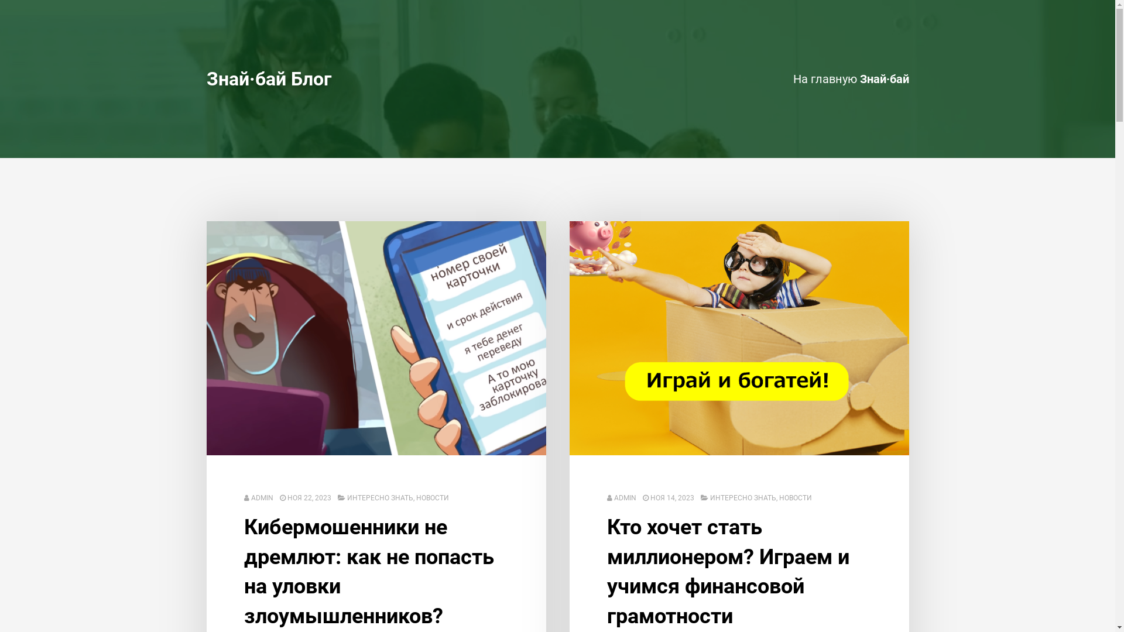 Image resolution: width=1124 pixels, height=632 pixels. Describe the element at coordinates (625, 498) in the screenshot. I see `ADMIN` at that location.